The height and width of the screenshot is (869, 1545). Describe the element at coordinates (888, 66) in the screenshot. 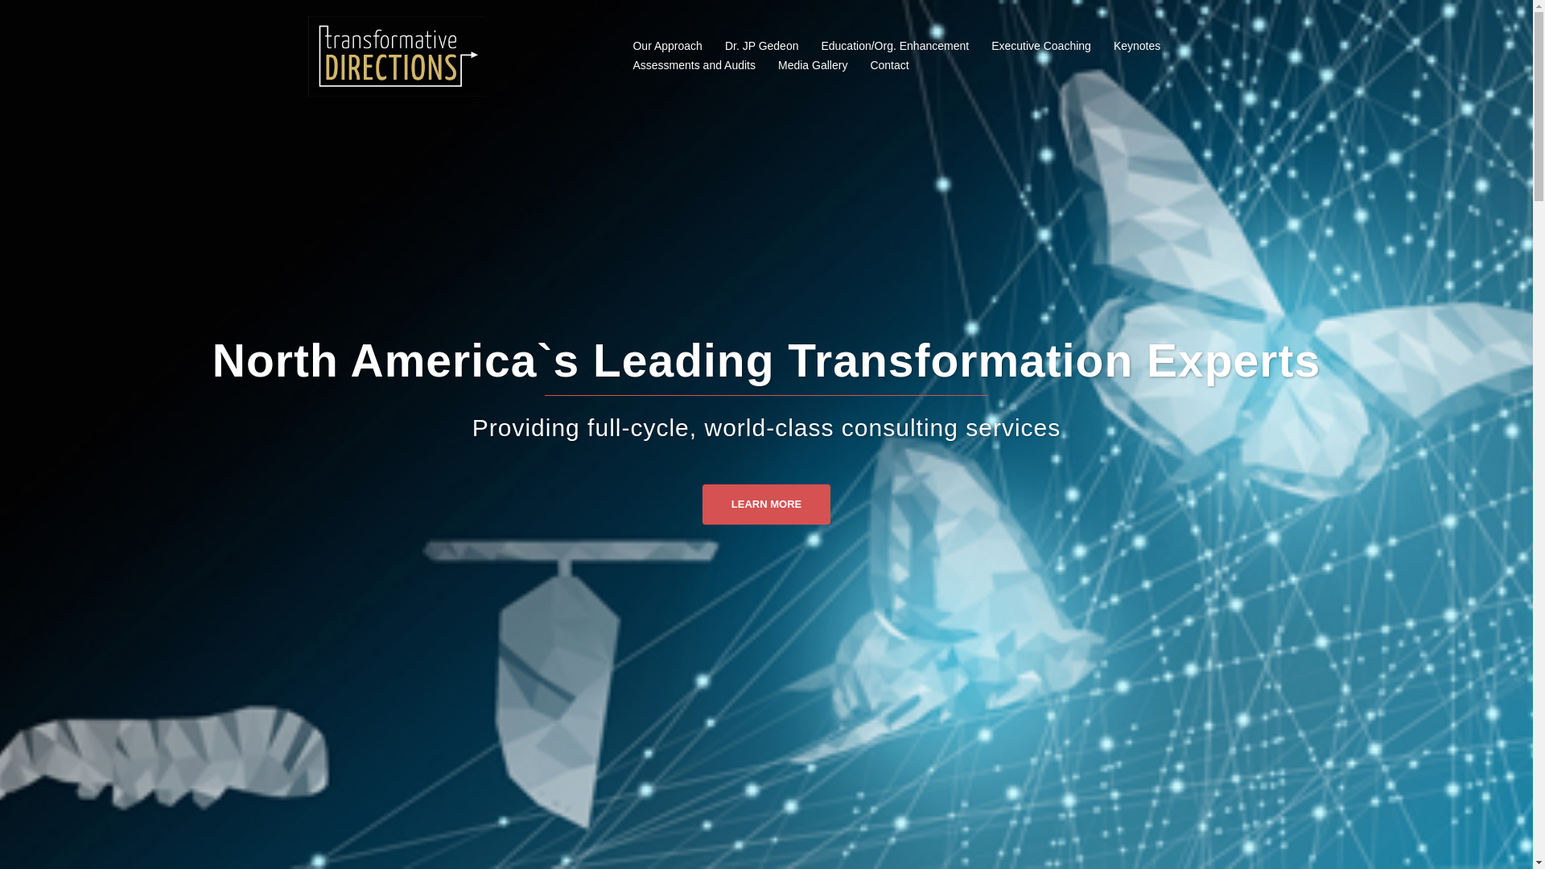

I see `Contact` at that location.